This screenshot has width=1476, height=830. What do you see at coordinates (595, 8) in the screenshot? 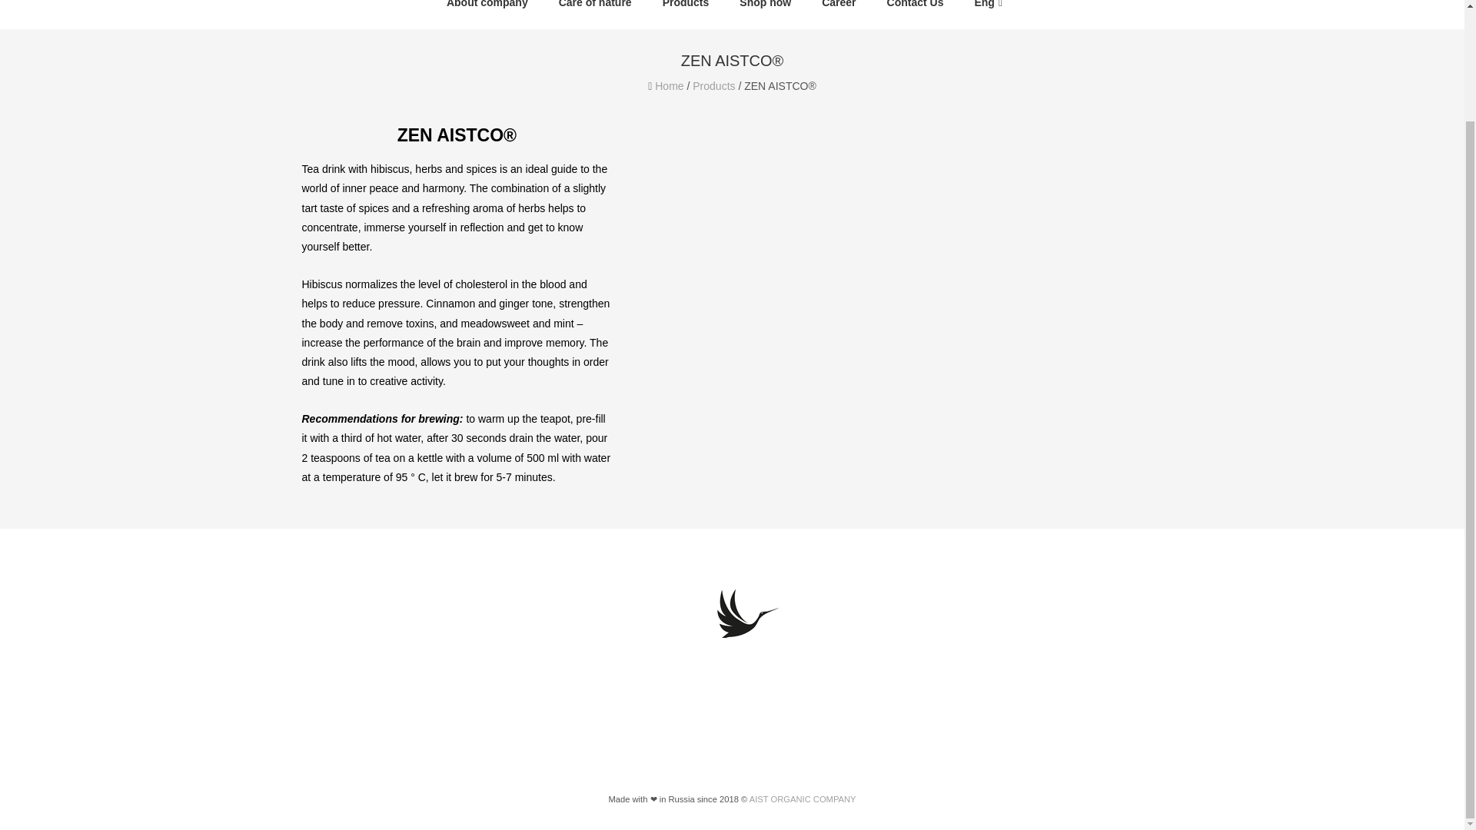
I see `Care of nature` at bounding box center [595, 8].